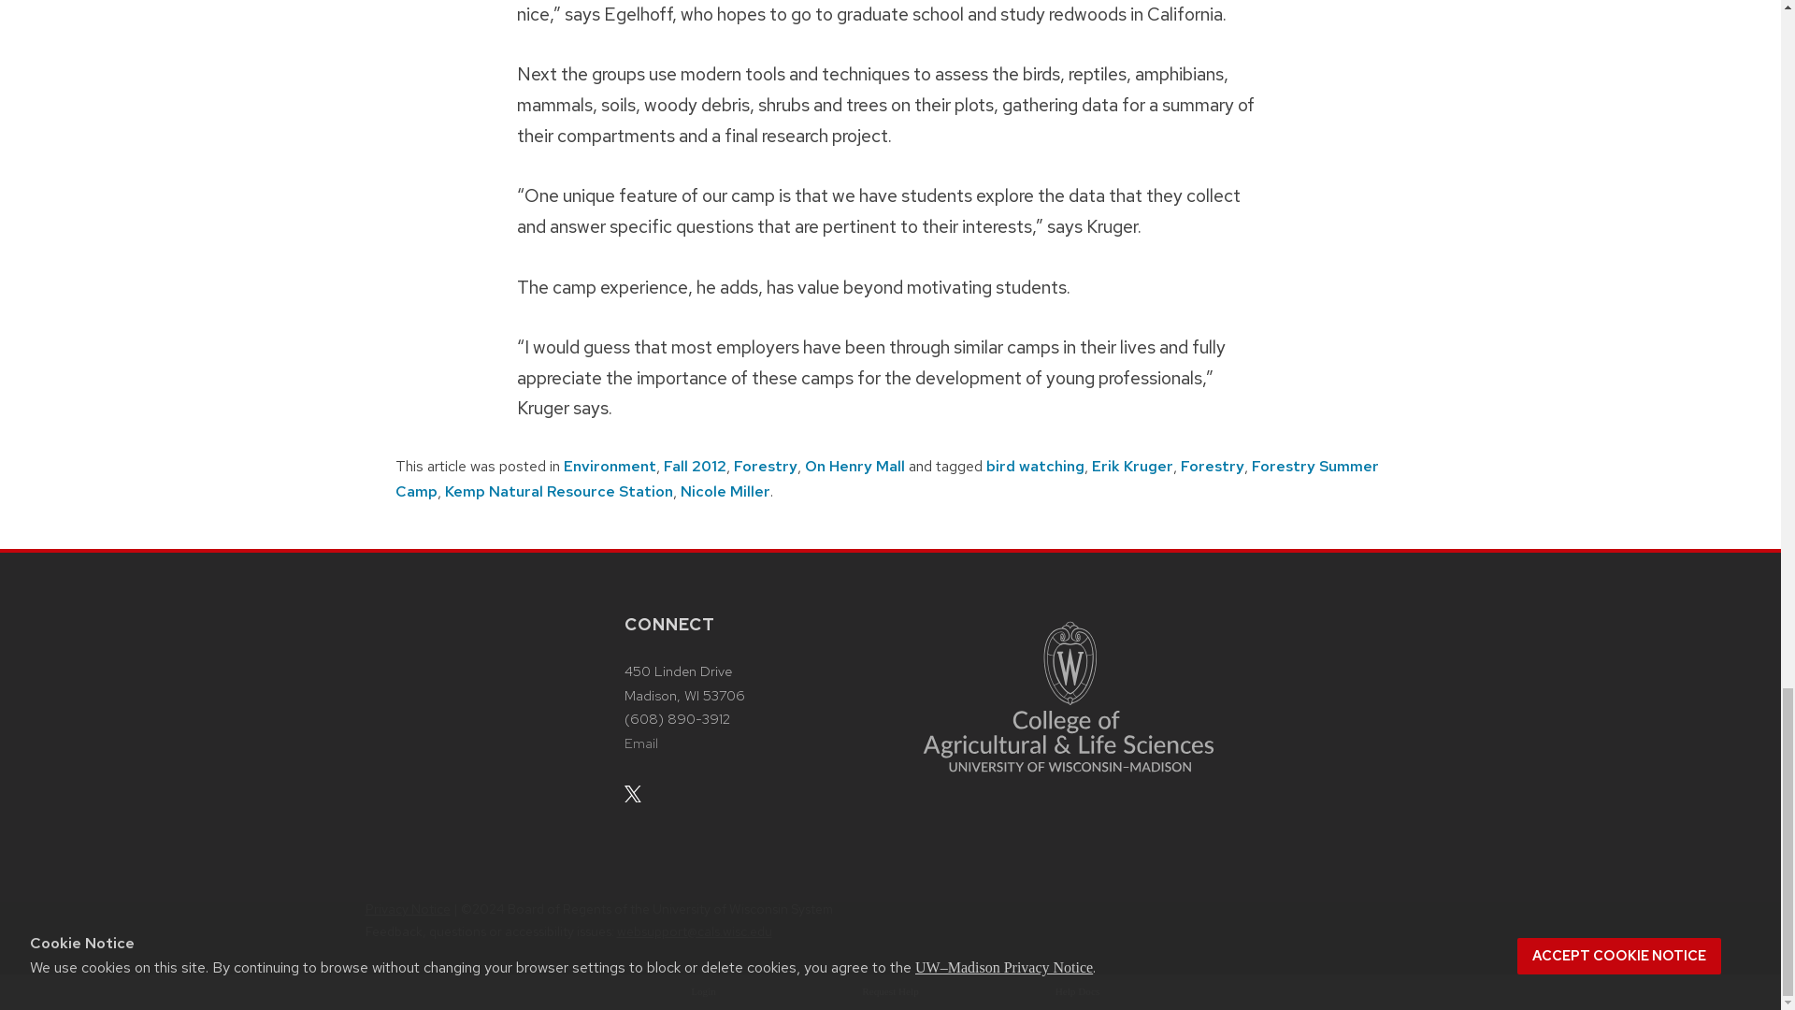  Describe the element at coordinates (609, 466) in the screenshot. I see `Environment` at that location.